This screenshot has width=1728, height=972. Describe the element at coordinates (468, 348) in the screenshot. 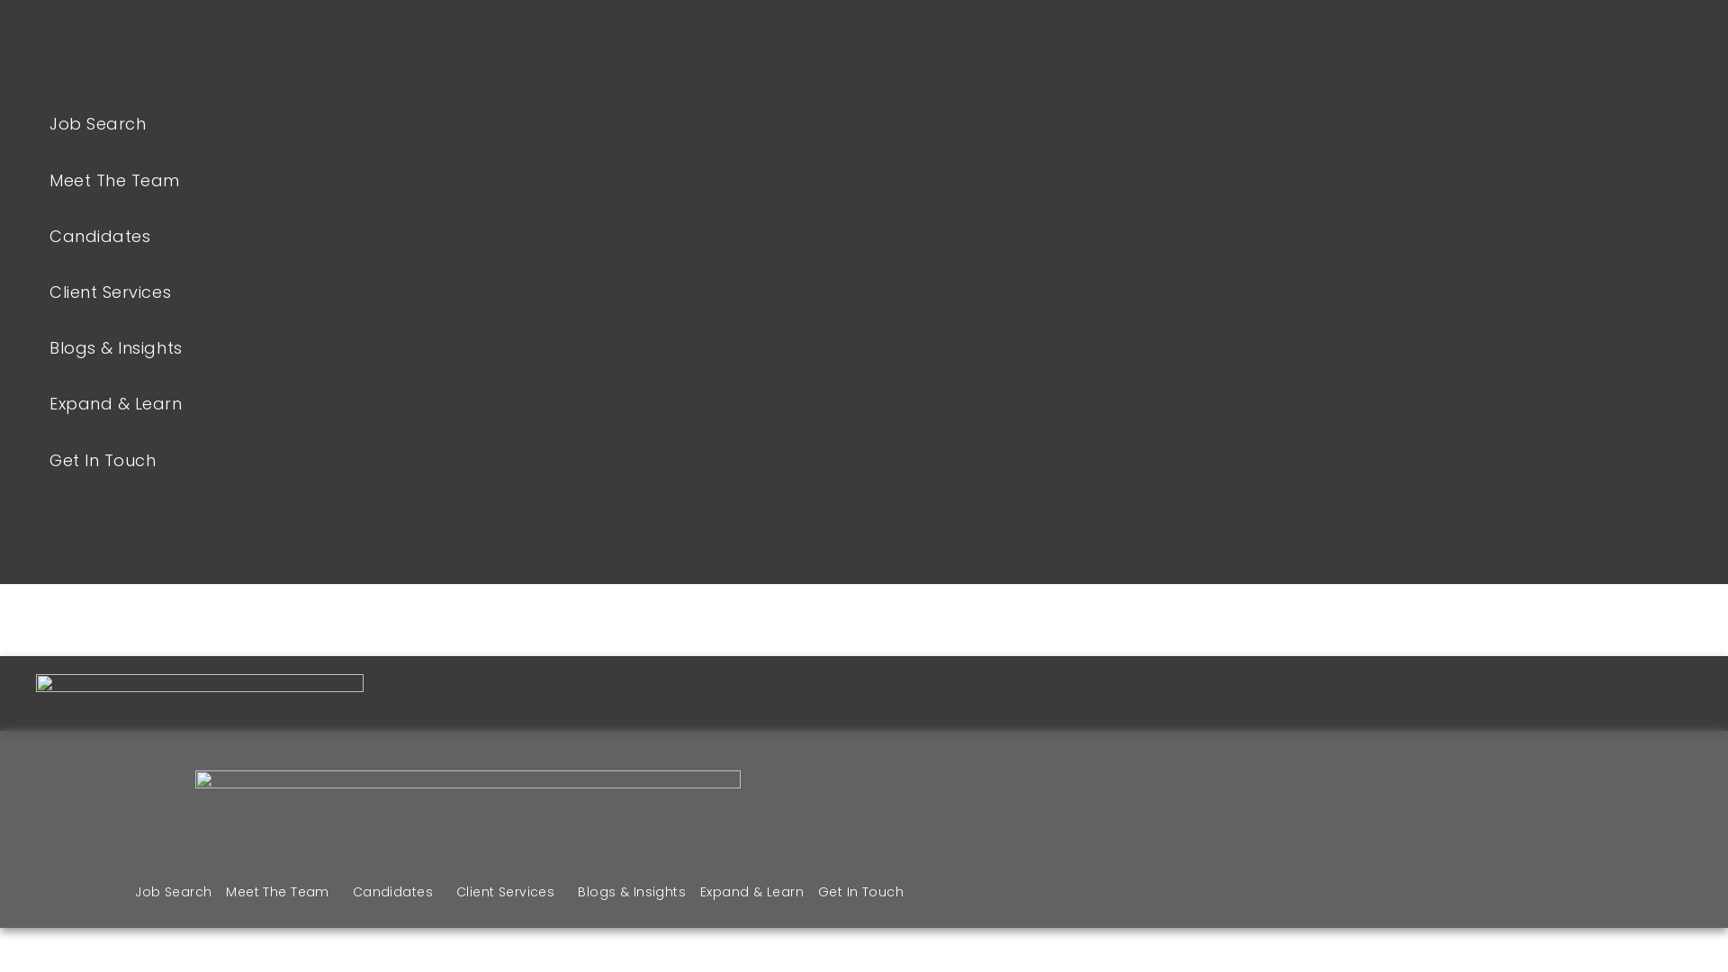

I see `Blogs & Insights` at that location.